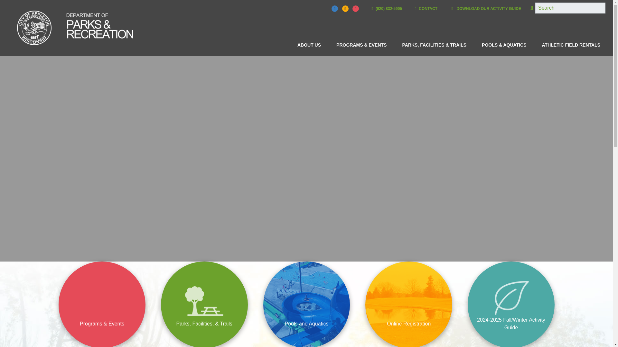  Describe the element at coordinates (309, 45) in the screenshot. I see `ABOUT US` at that location.